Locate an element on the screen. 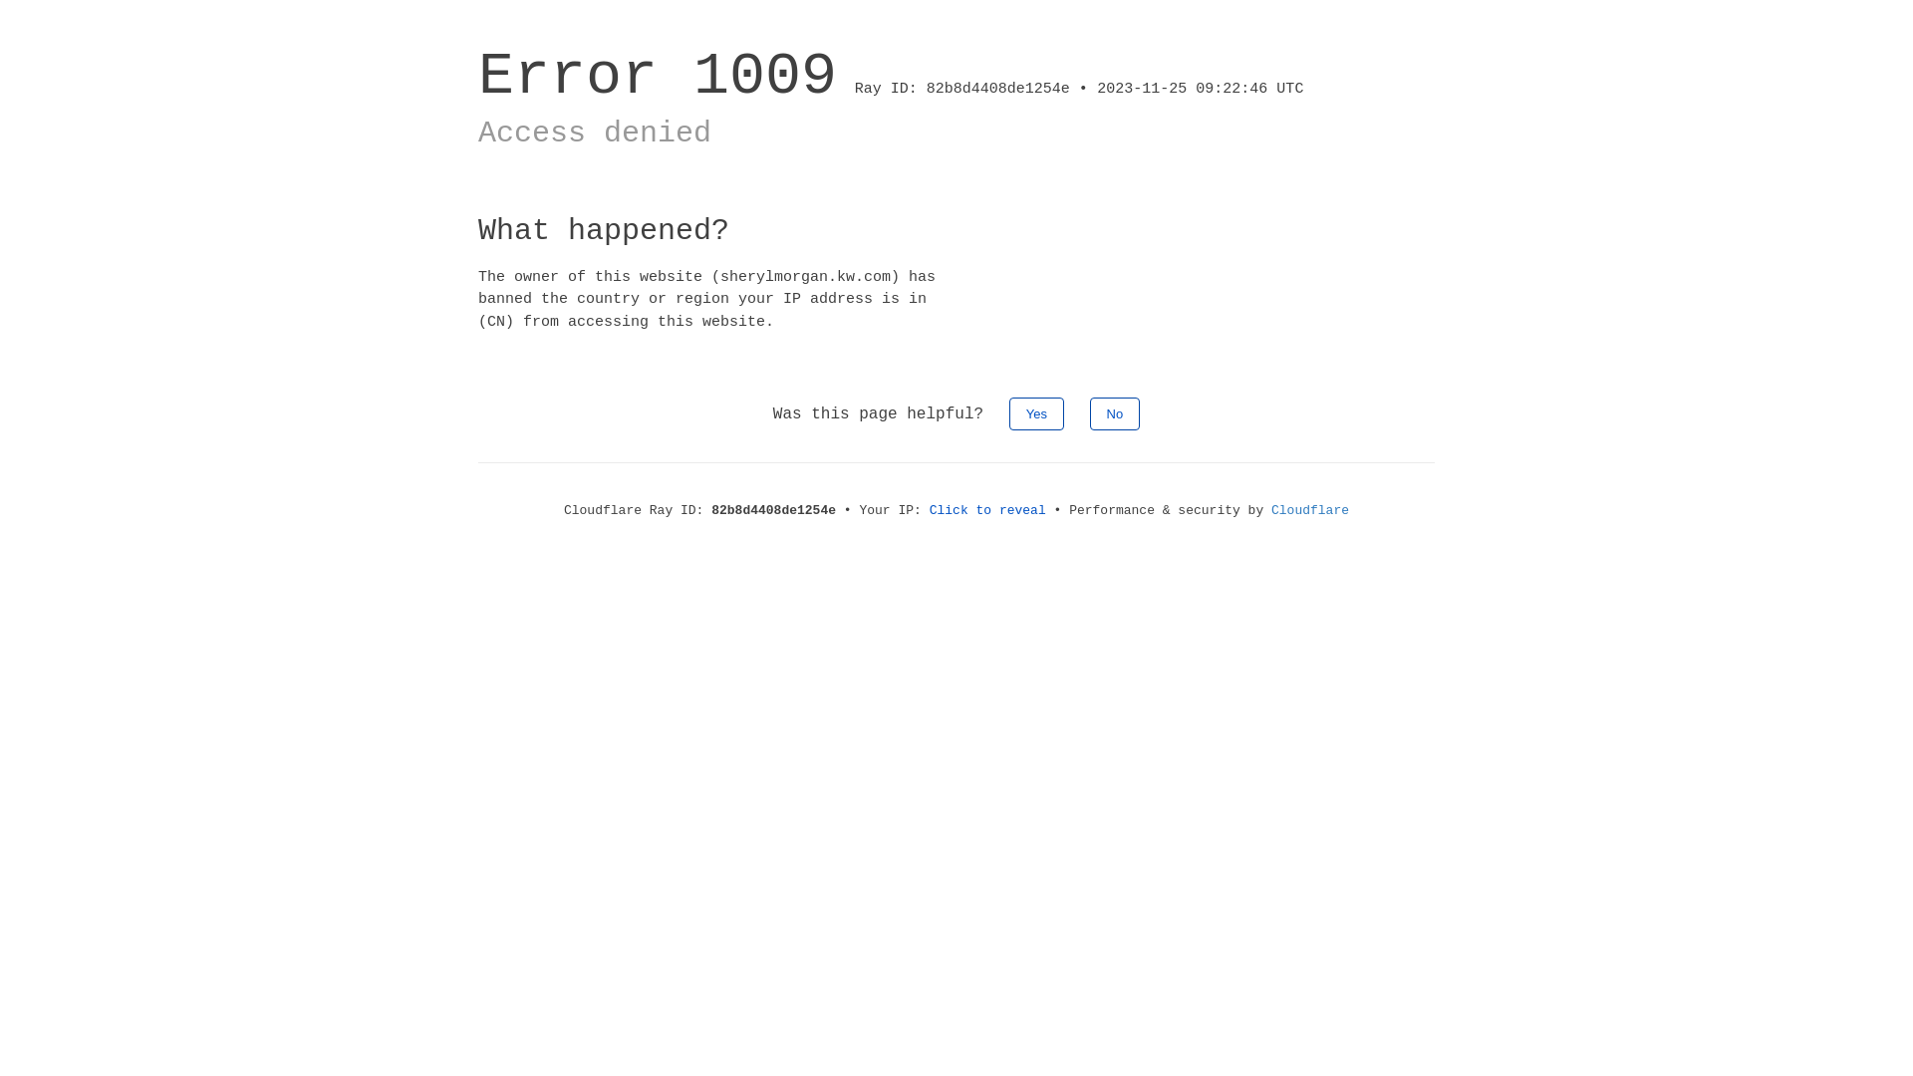 This screenshot has height=1076, width=1913. Click to reveal is located at coordinates (988, 510).